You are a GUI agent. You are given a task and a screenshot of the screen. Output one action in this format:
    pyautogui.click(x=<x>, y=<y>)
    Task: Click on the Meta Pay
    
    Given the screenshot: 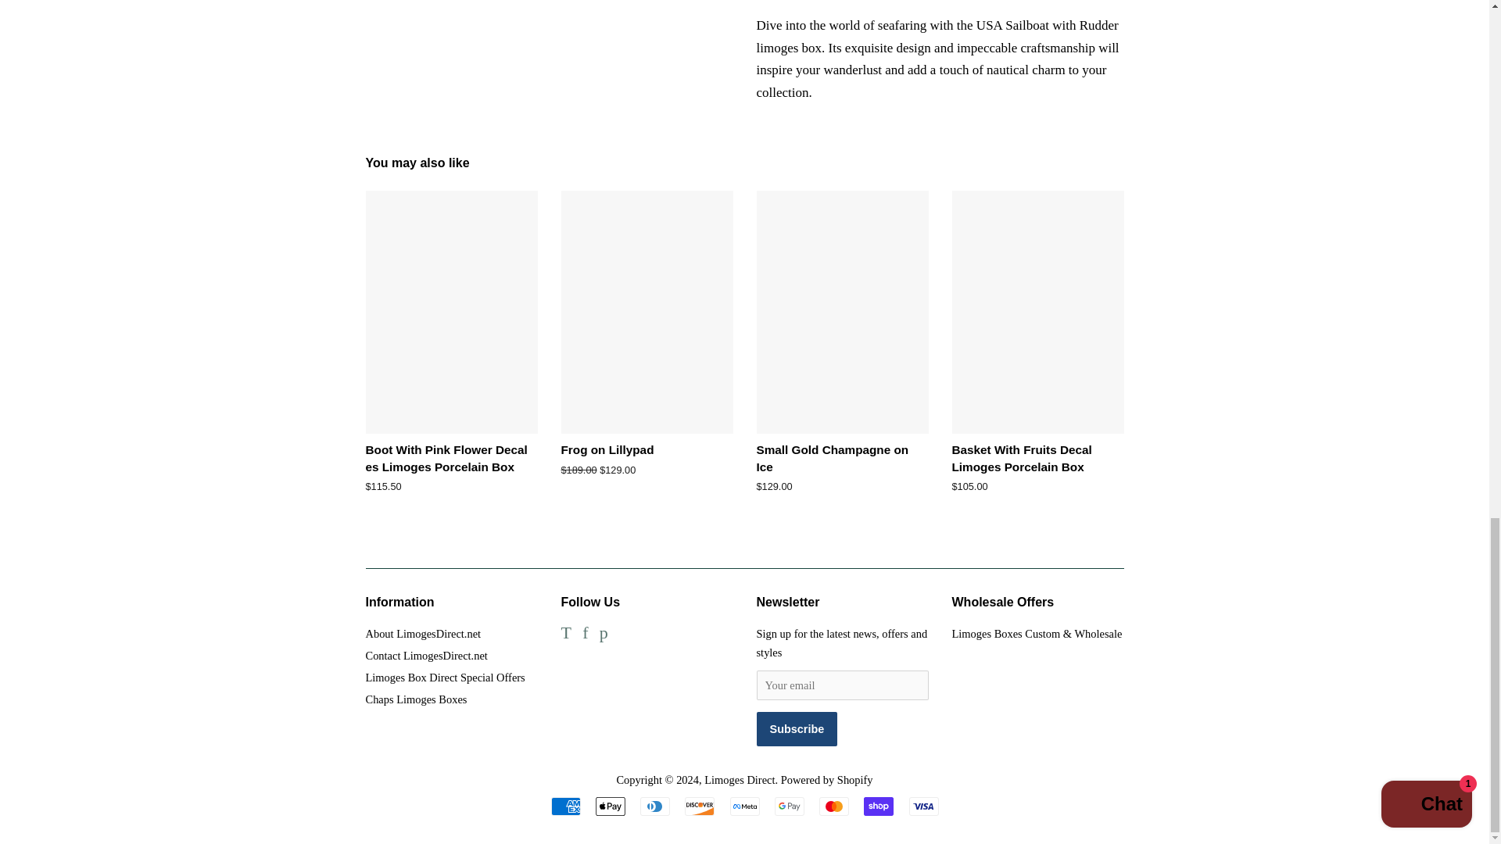 What is the action you would take?
    pyautogui.click(x=744, y=806)
    